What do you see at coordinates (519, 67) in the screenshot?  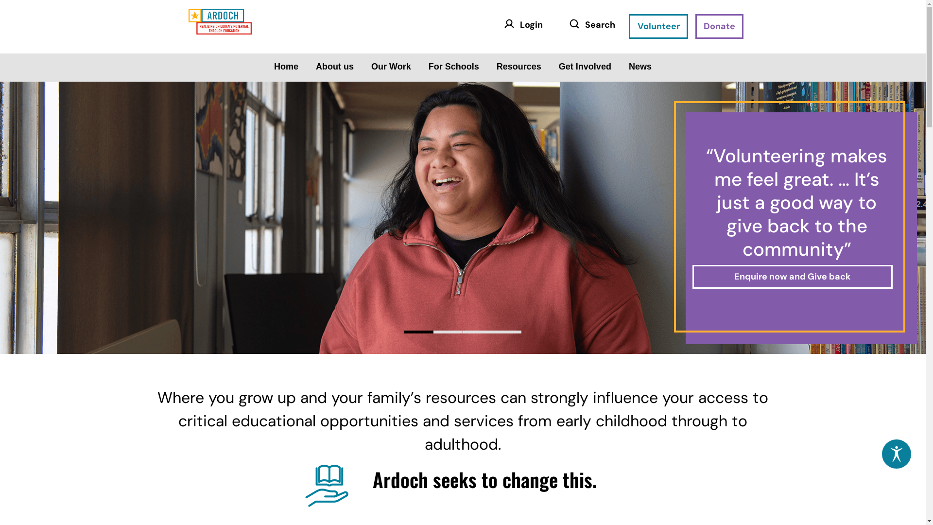 I see `Resources` at bounding box center [519, 67].